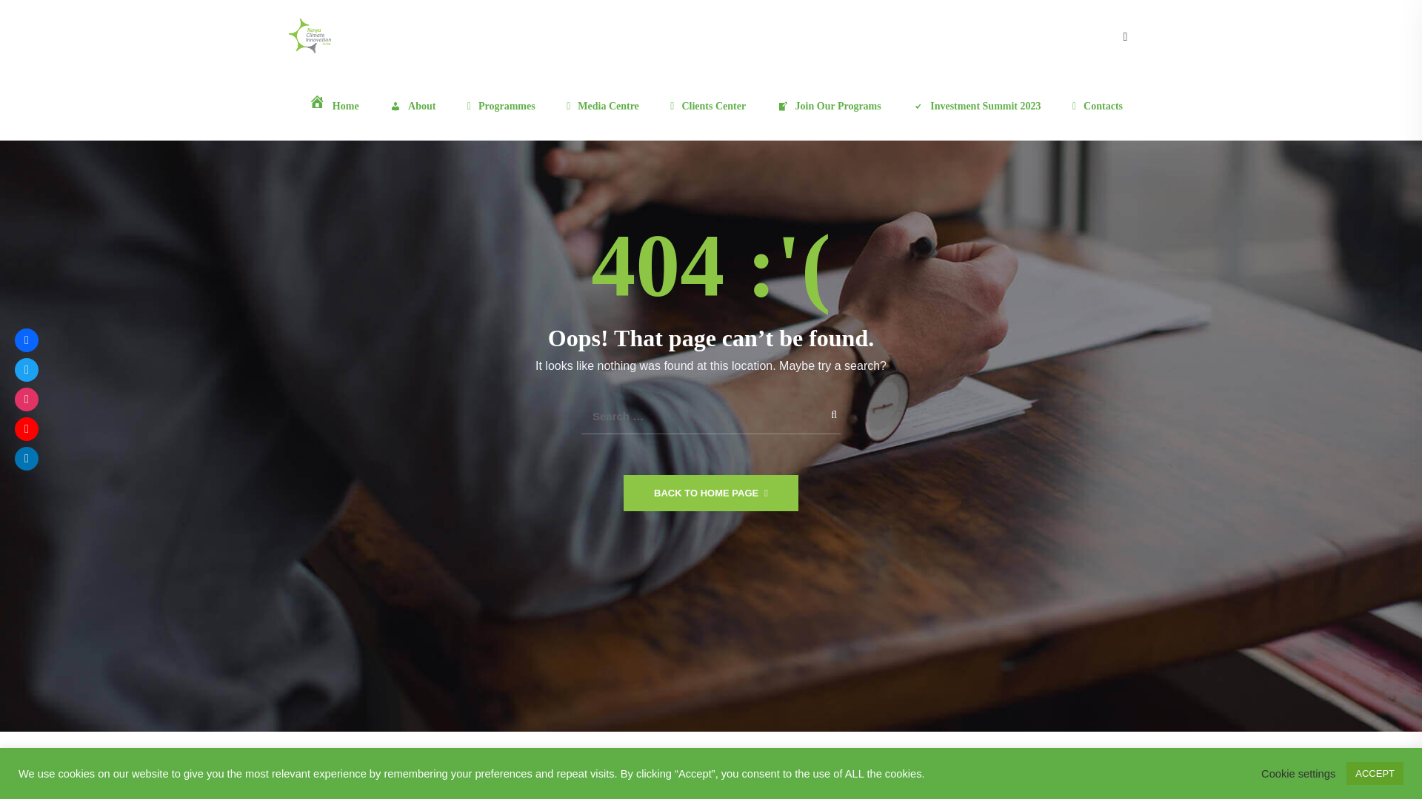  I want to click on Search, so click(823, 412).